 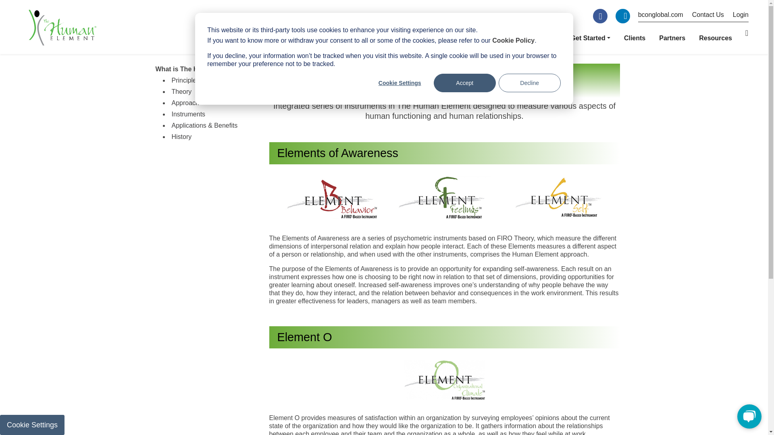 What do you see at coordinates (335, 38) in the screenshot?
I see `What is The Human Element` at bounding box center [335, 38].